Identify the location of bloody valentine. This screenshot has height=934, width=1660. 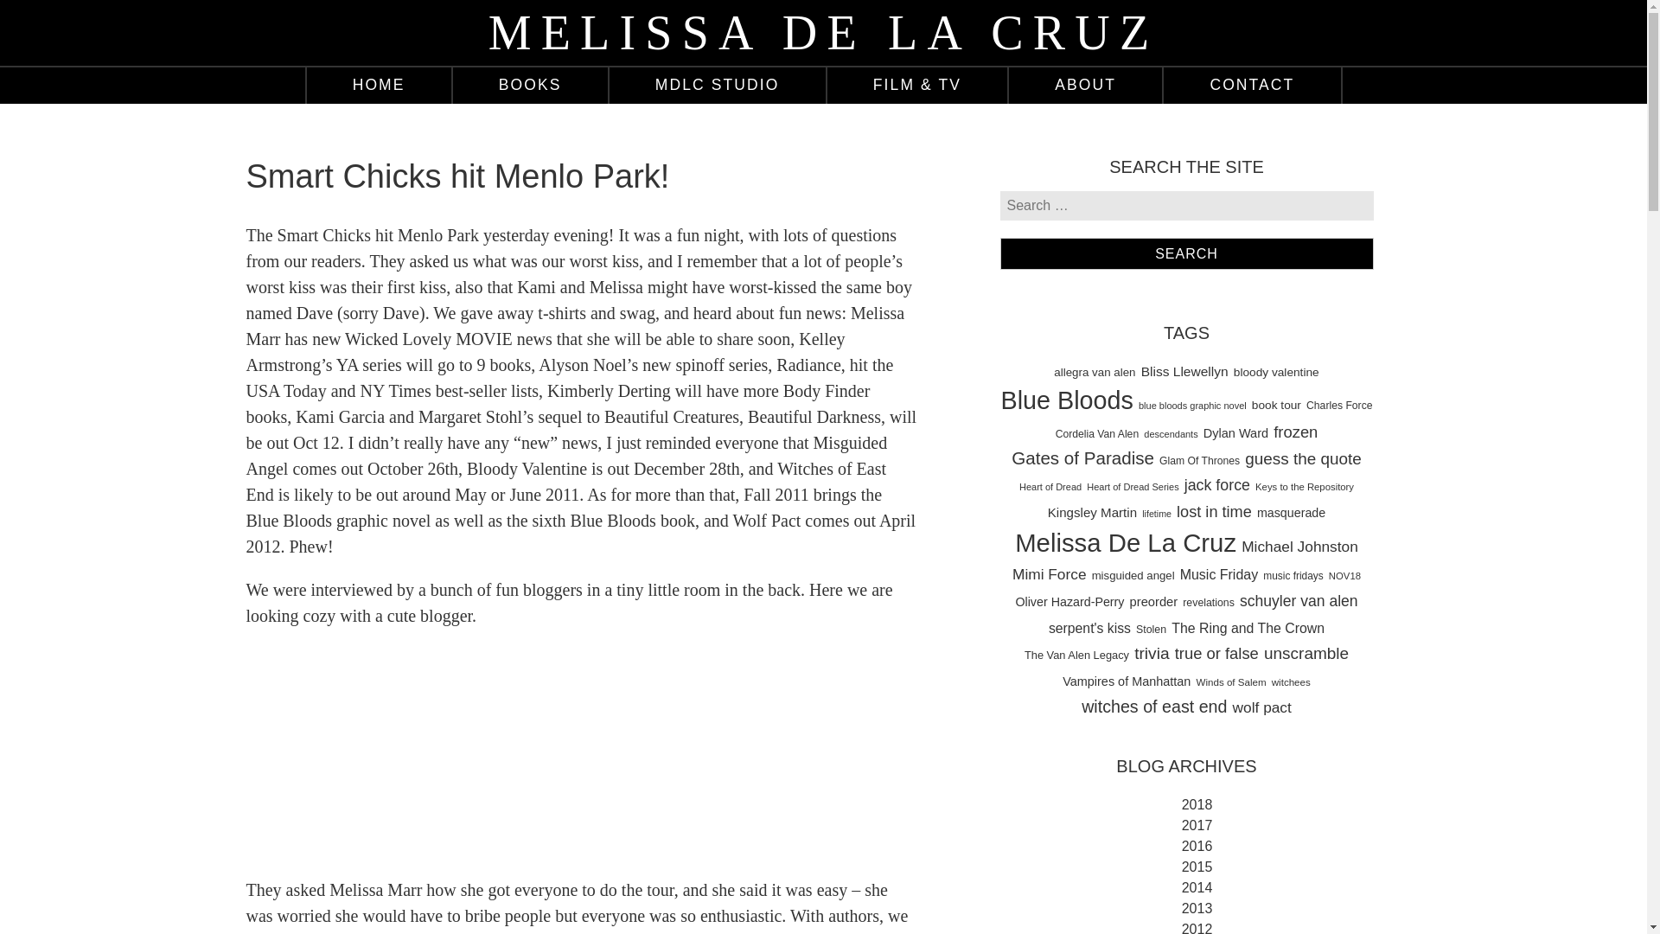
(1276, 372).